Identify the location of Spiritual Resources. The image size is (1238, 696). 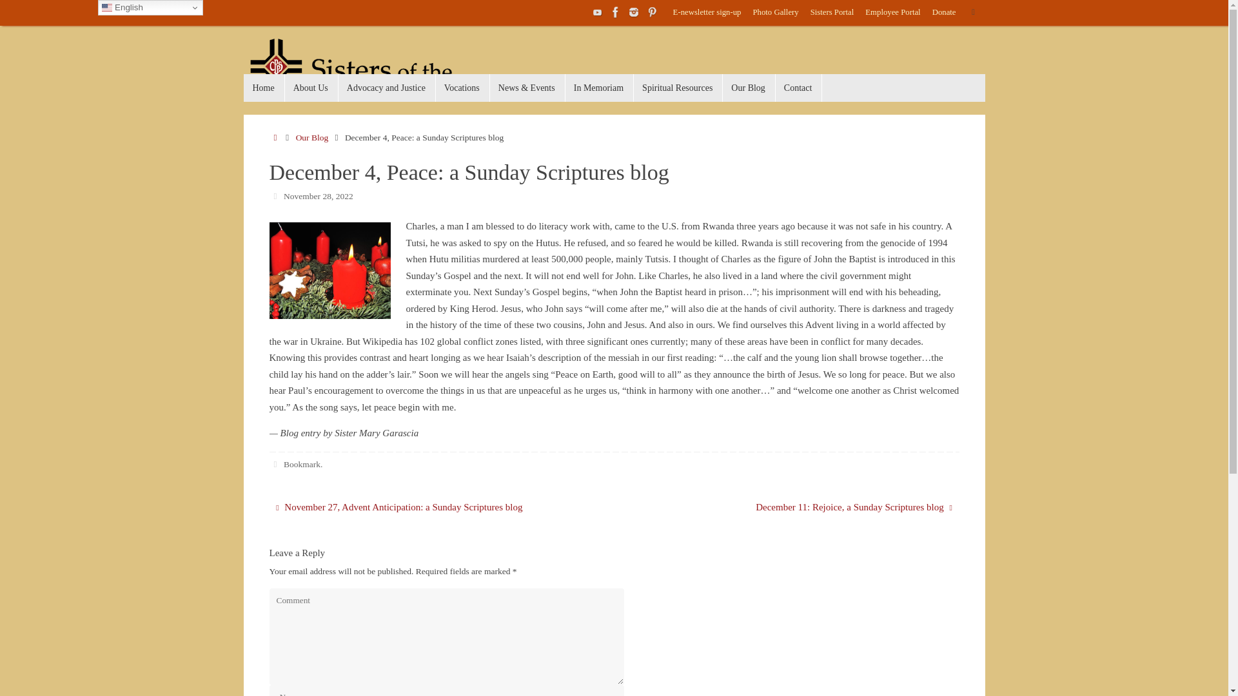
(677, 88).